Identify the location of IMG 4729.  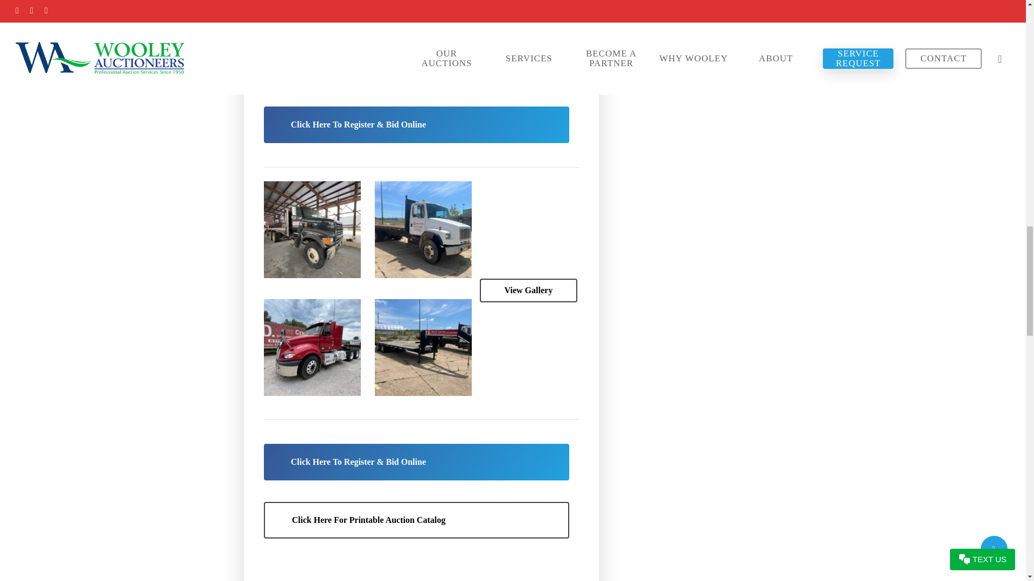
(423, 348).